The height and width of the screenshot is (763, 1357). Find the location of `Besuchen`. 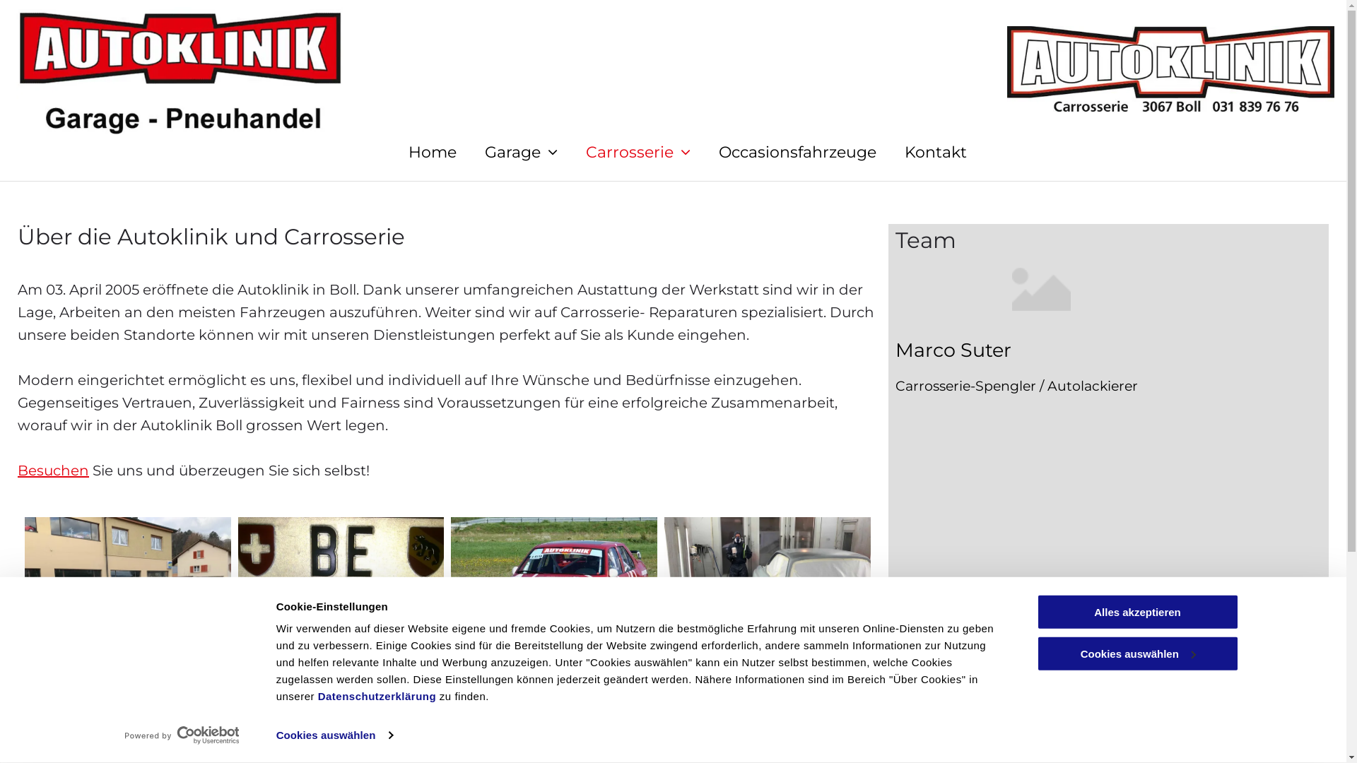

Besuchen is located at coordinates (54, 471).